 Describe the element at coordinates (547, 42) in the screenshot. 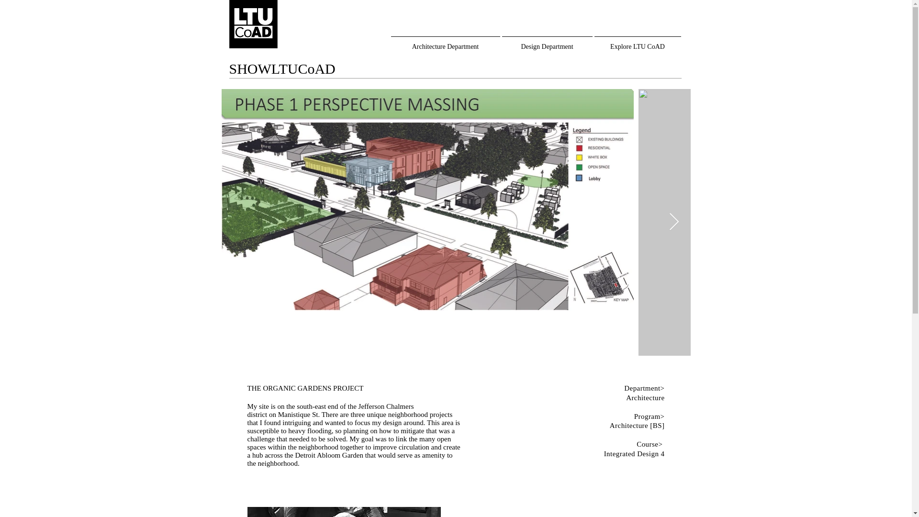

I see `Design Department` at that location.